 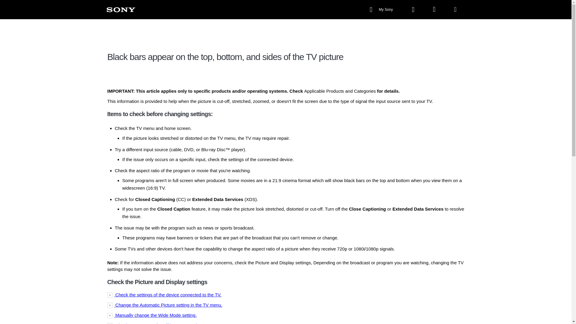 I want to click on expand, so click(x=286, y=305).